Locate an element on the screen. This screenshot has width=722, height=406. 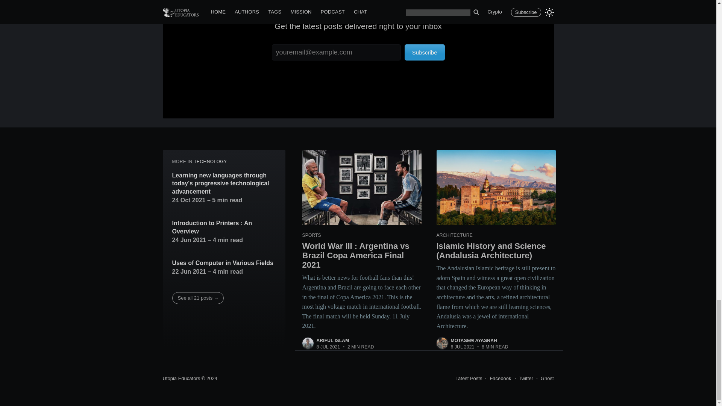
Uses of Computer in Various Fields is located at coordinates (223, 263).